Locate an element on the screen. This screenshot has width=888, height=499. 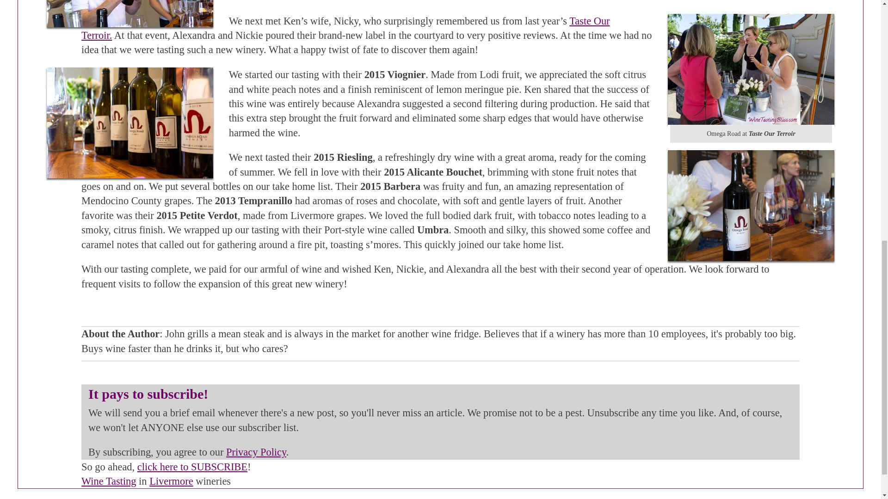
Privacy Policy is located at coordinates (256, 452).